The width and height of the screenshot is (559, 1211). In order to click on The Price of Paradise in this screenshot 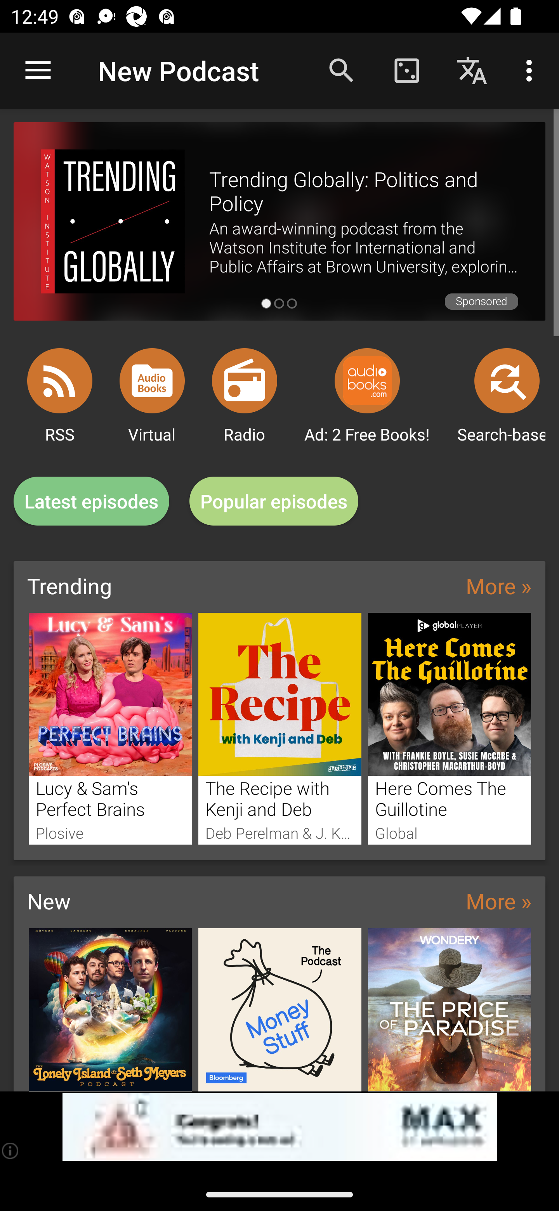, I will do `click(450, 1009)`.